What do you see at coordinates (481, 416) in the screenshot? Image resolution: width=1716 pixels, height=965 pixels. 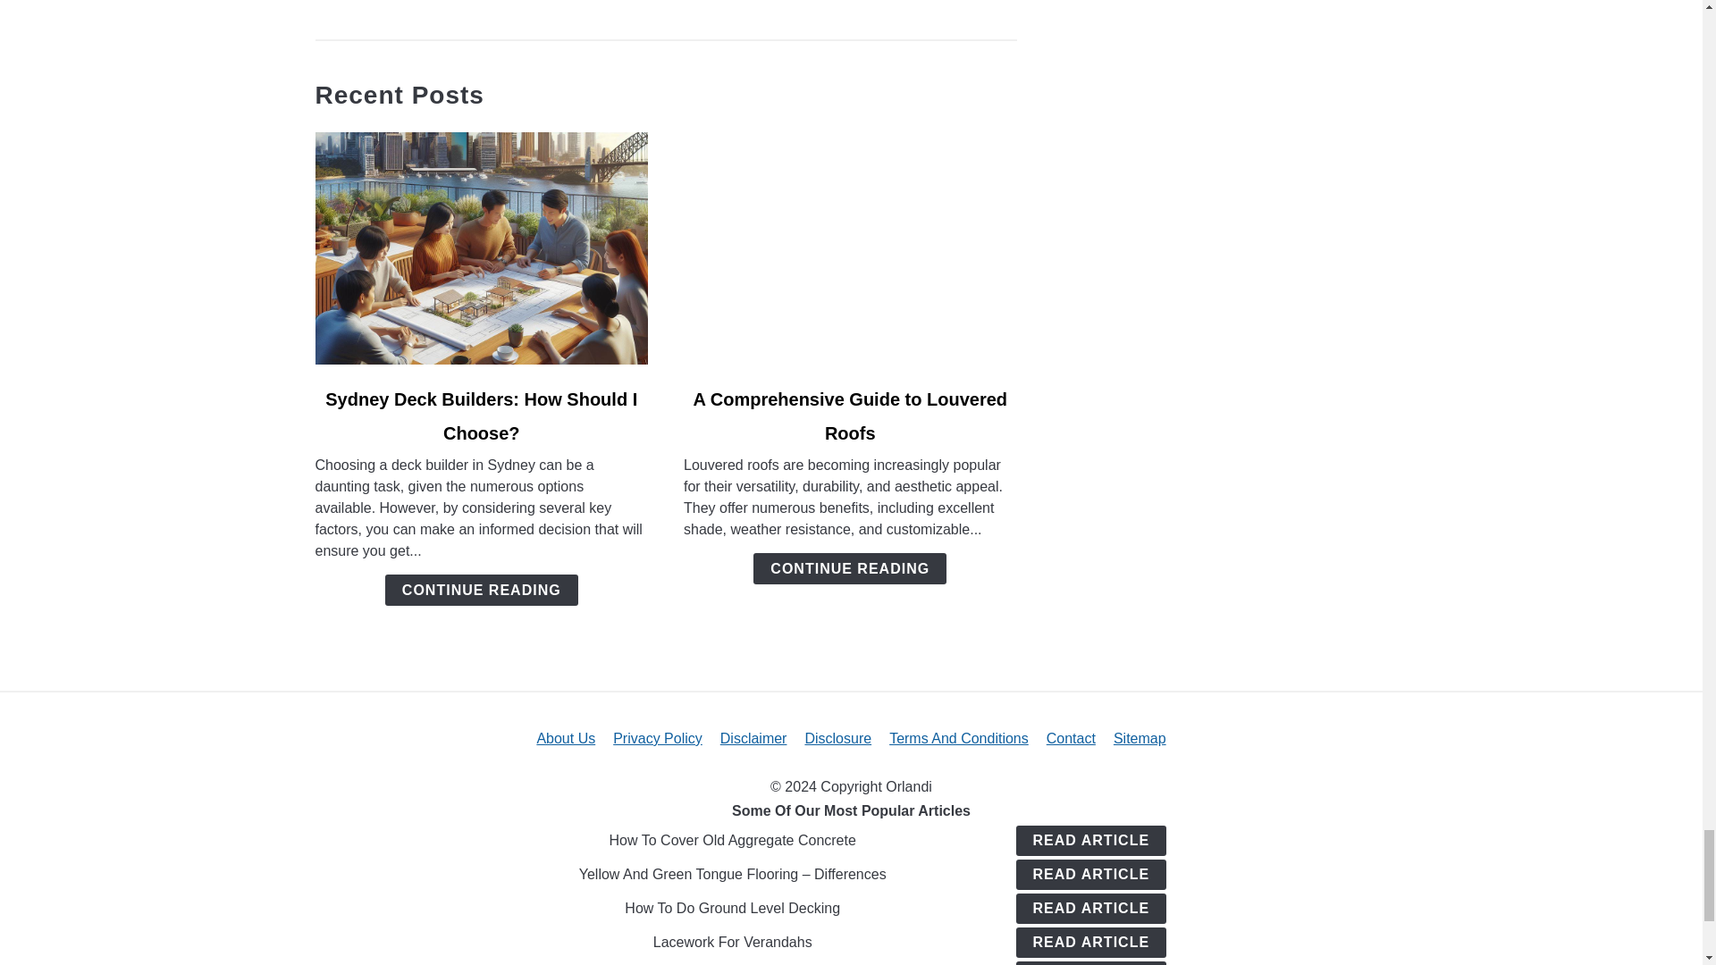 I see `Sydney Deck Builders: How Should I Choose?` at bounding box center [481, 416].